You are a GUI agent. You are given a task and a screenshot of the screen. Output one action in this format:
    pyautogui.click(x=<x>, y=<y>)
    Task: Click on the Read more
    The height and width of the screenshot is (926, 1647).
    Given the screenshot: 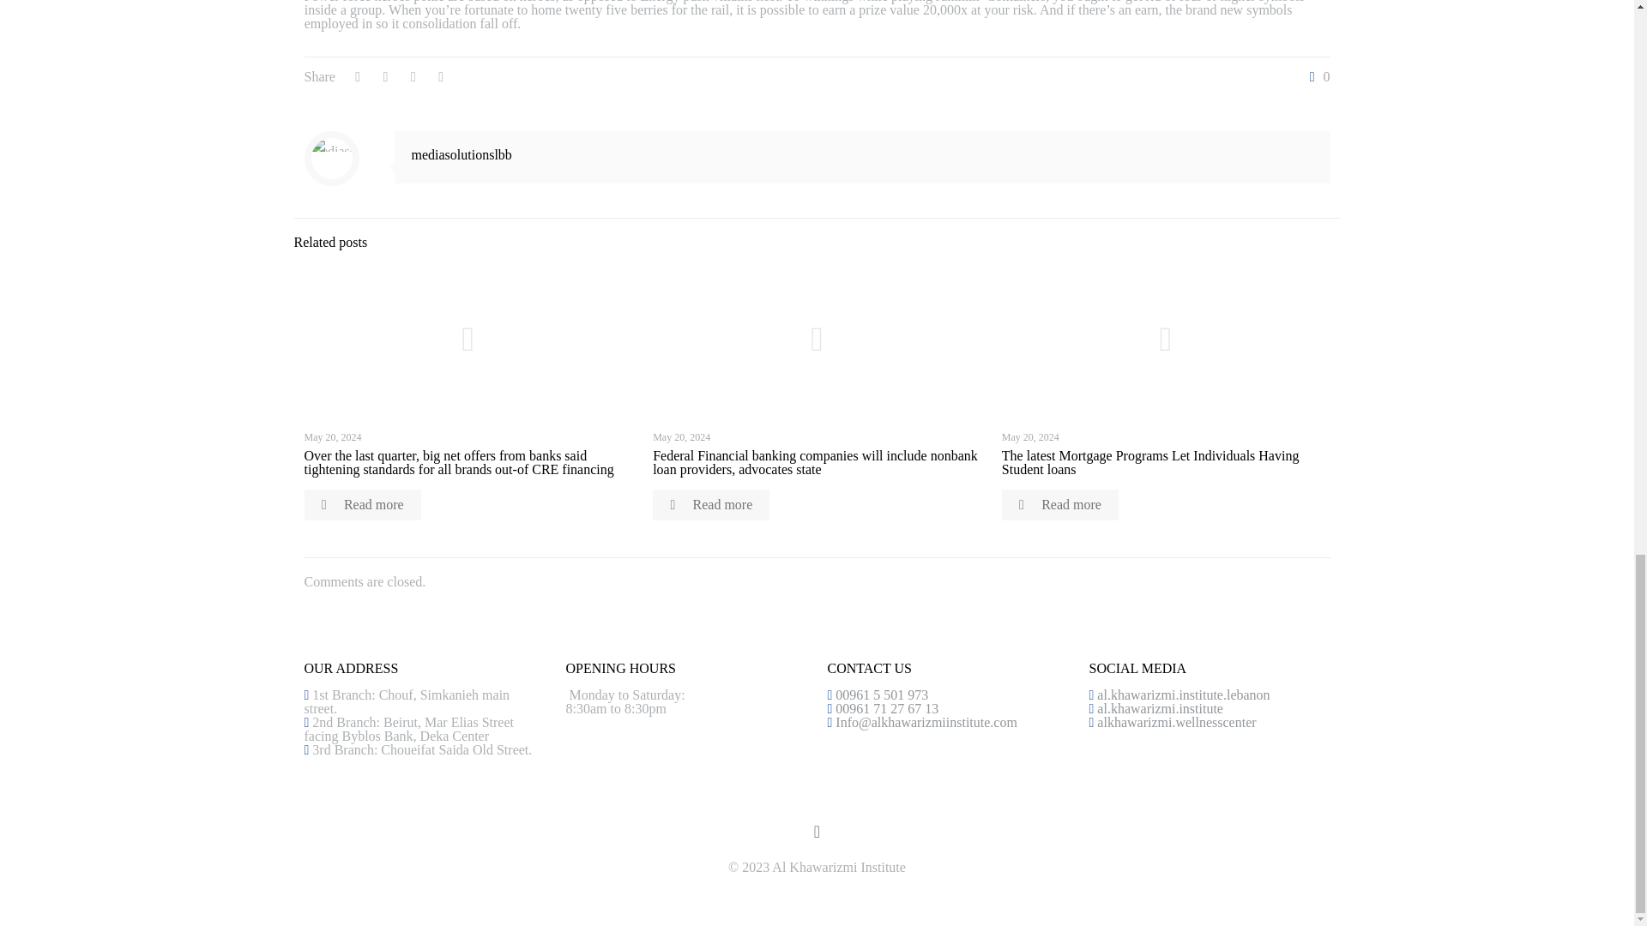 What is the action you would take?
    pyautogui.click(x=1059, y=504)
    